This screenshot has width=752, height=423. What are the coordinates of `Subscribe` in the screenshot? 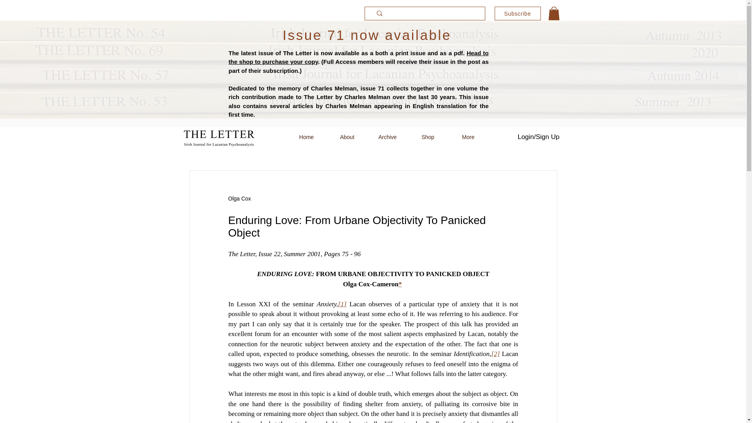 It's located at (517, 13).